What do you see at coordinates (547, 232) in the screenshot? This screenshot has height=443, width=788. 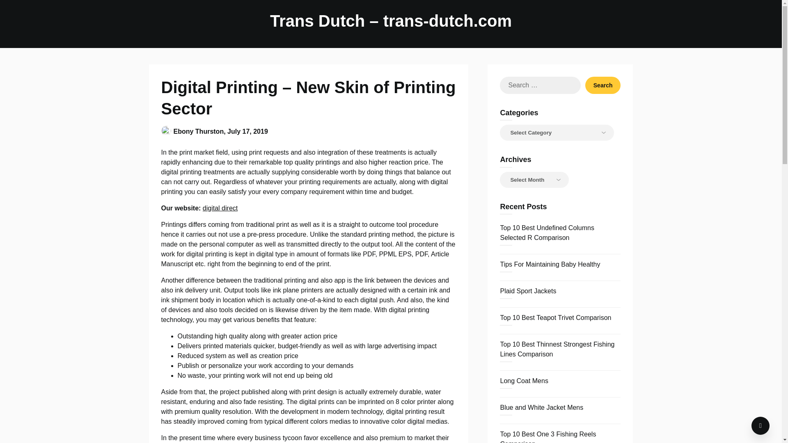 I see `Top 10 Best Undefined Columns Selected R Comparison` at bounding box center [547, 232].